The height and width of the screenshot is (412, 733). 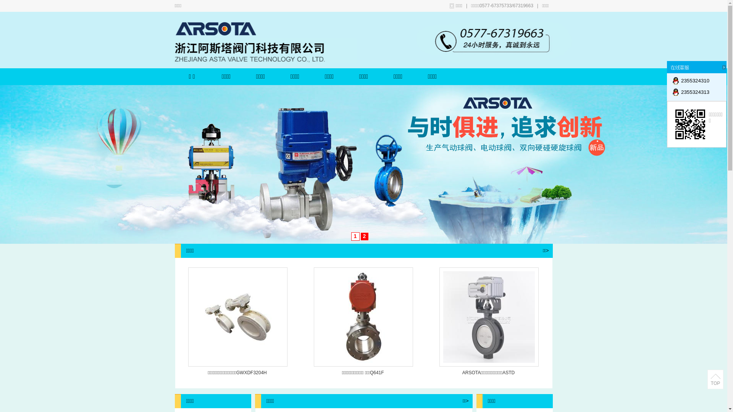 What do you see at coordinates (715, 383) in the screenshot?
I see `TOP` at bounding box center [715, 383].